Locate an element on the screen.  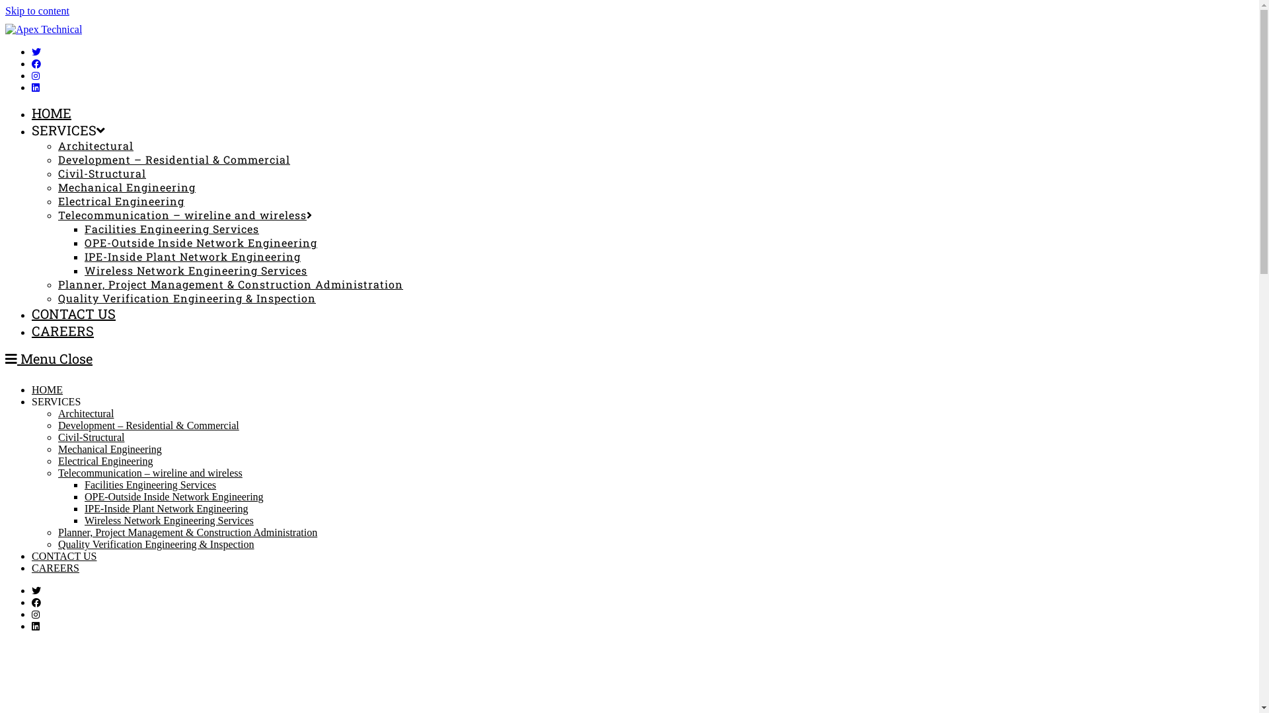
Wireless Network Engineering Services is located at coordinates (169, 520).